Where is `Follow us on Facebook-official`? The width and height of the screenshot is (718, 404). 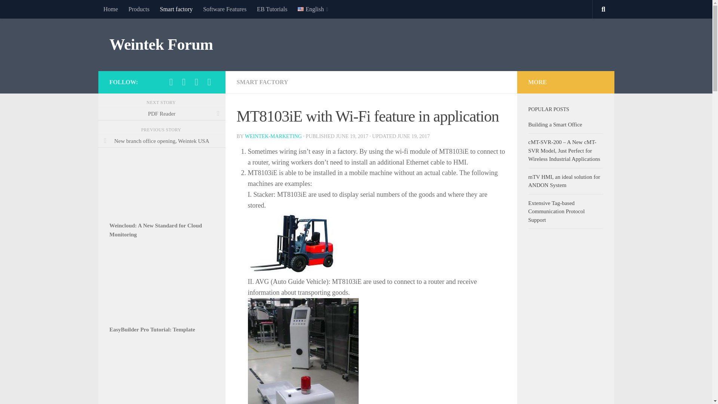
Follow us on Facebook-official is located at coordinates (171, 82).